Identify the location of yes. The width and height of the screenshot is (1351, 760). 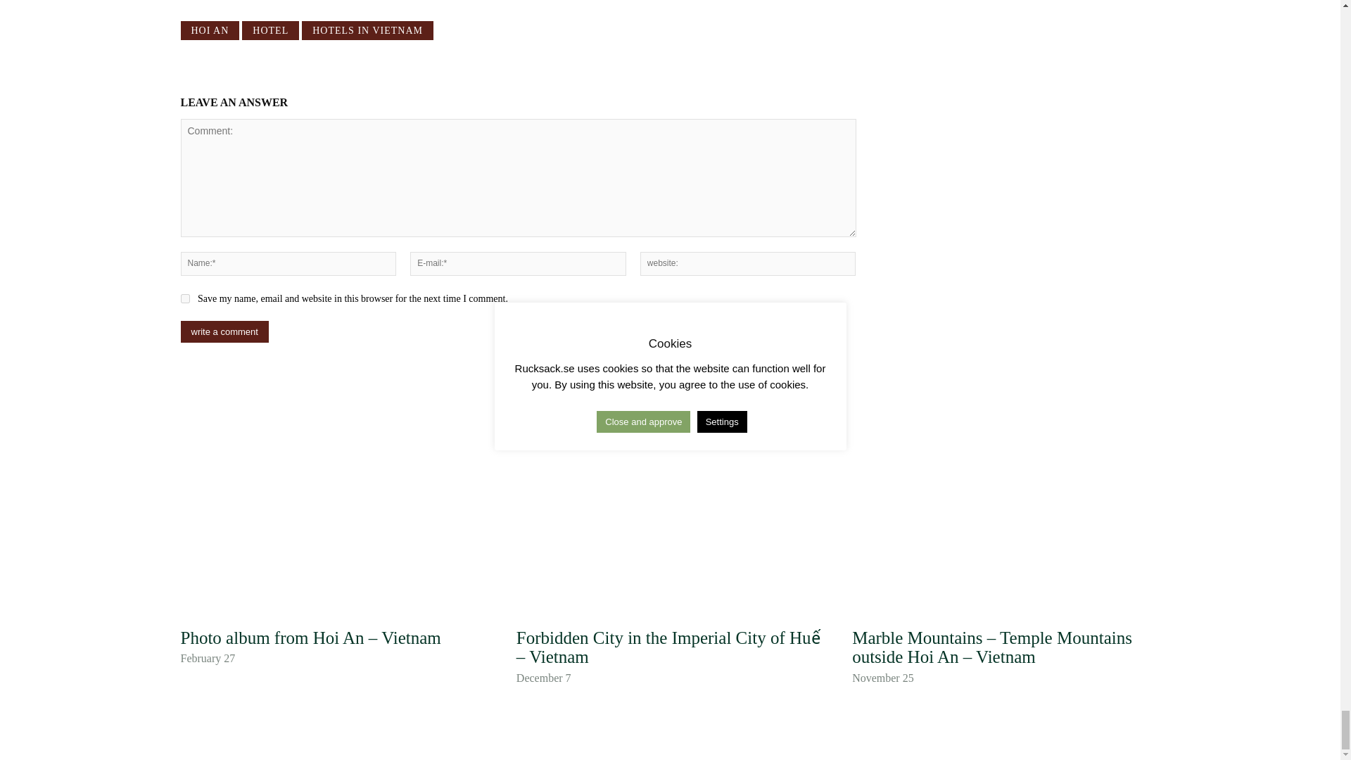
(184, 298).